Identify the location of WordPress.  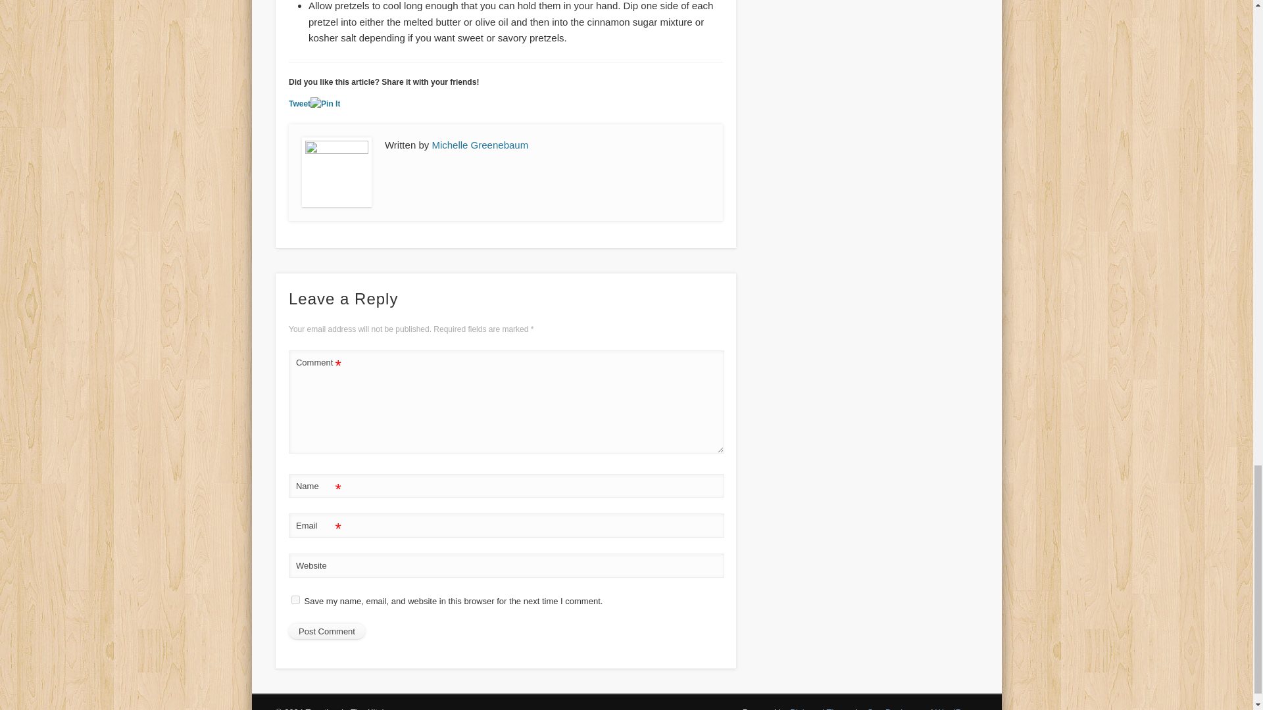
(956, 709).